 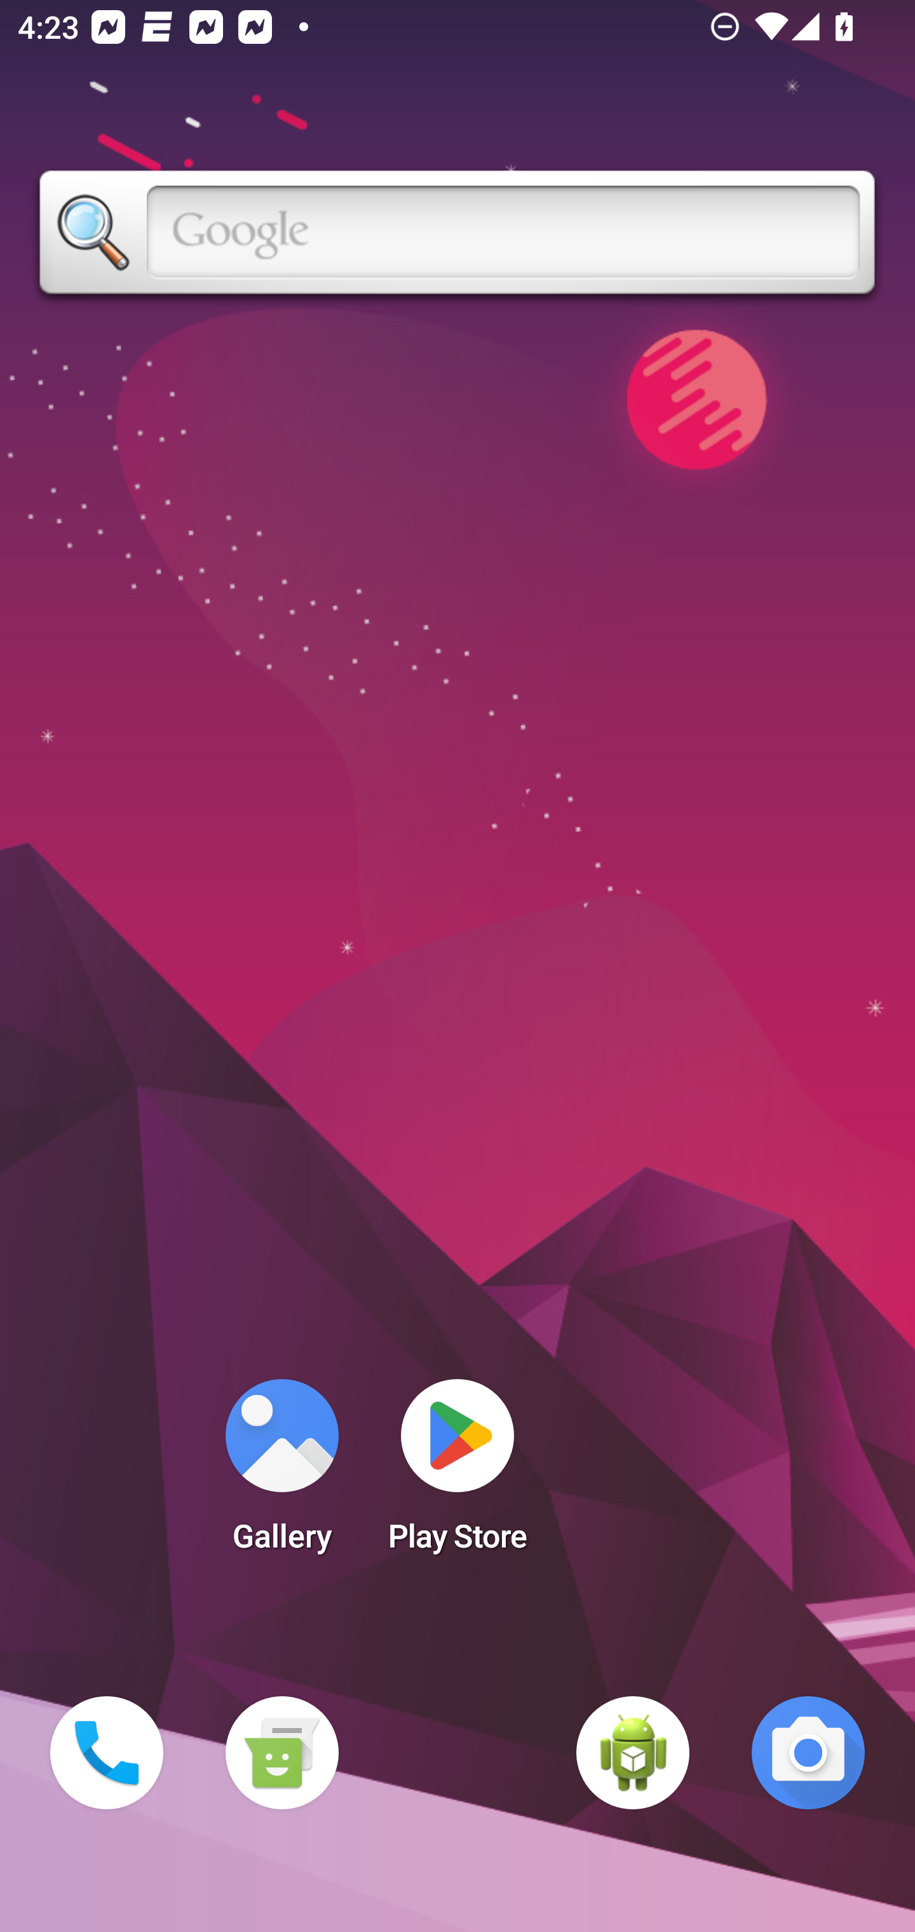 What do you see at coordinates (808, 1753) in the screenshot?
I see `Camera` at bounding box center [808, 1753].